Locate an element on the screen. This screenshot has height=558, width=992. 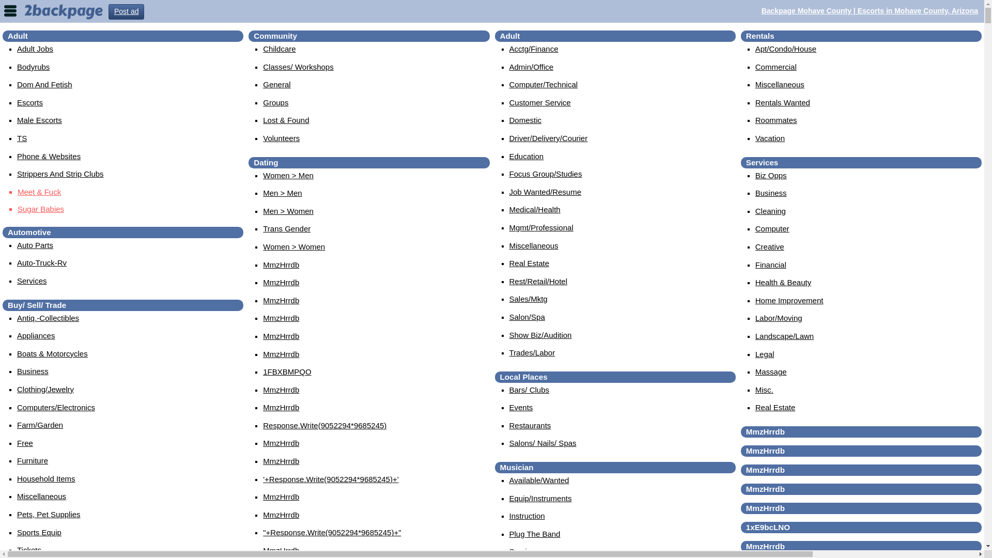
Job Wanted/Resume is located at coordinates (546, 192).